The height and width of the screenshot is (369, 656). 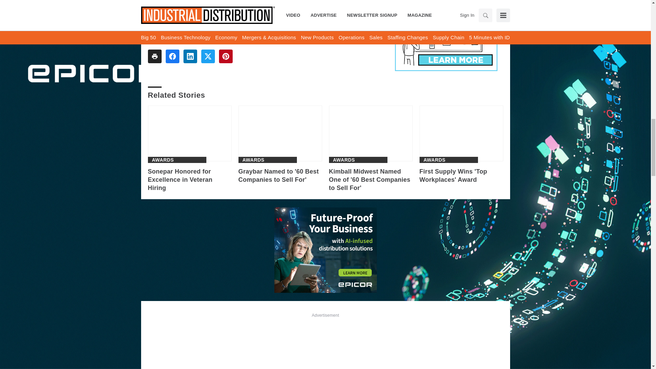 What do you see at coordinates (225, 56) in the screenshot?
I see `Share To pinterest` at bounding box center [225, 56].